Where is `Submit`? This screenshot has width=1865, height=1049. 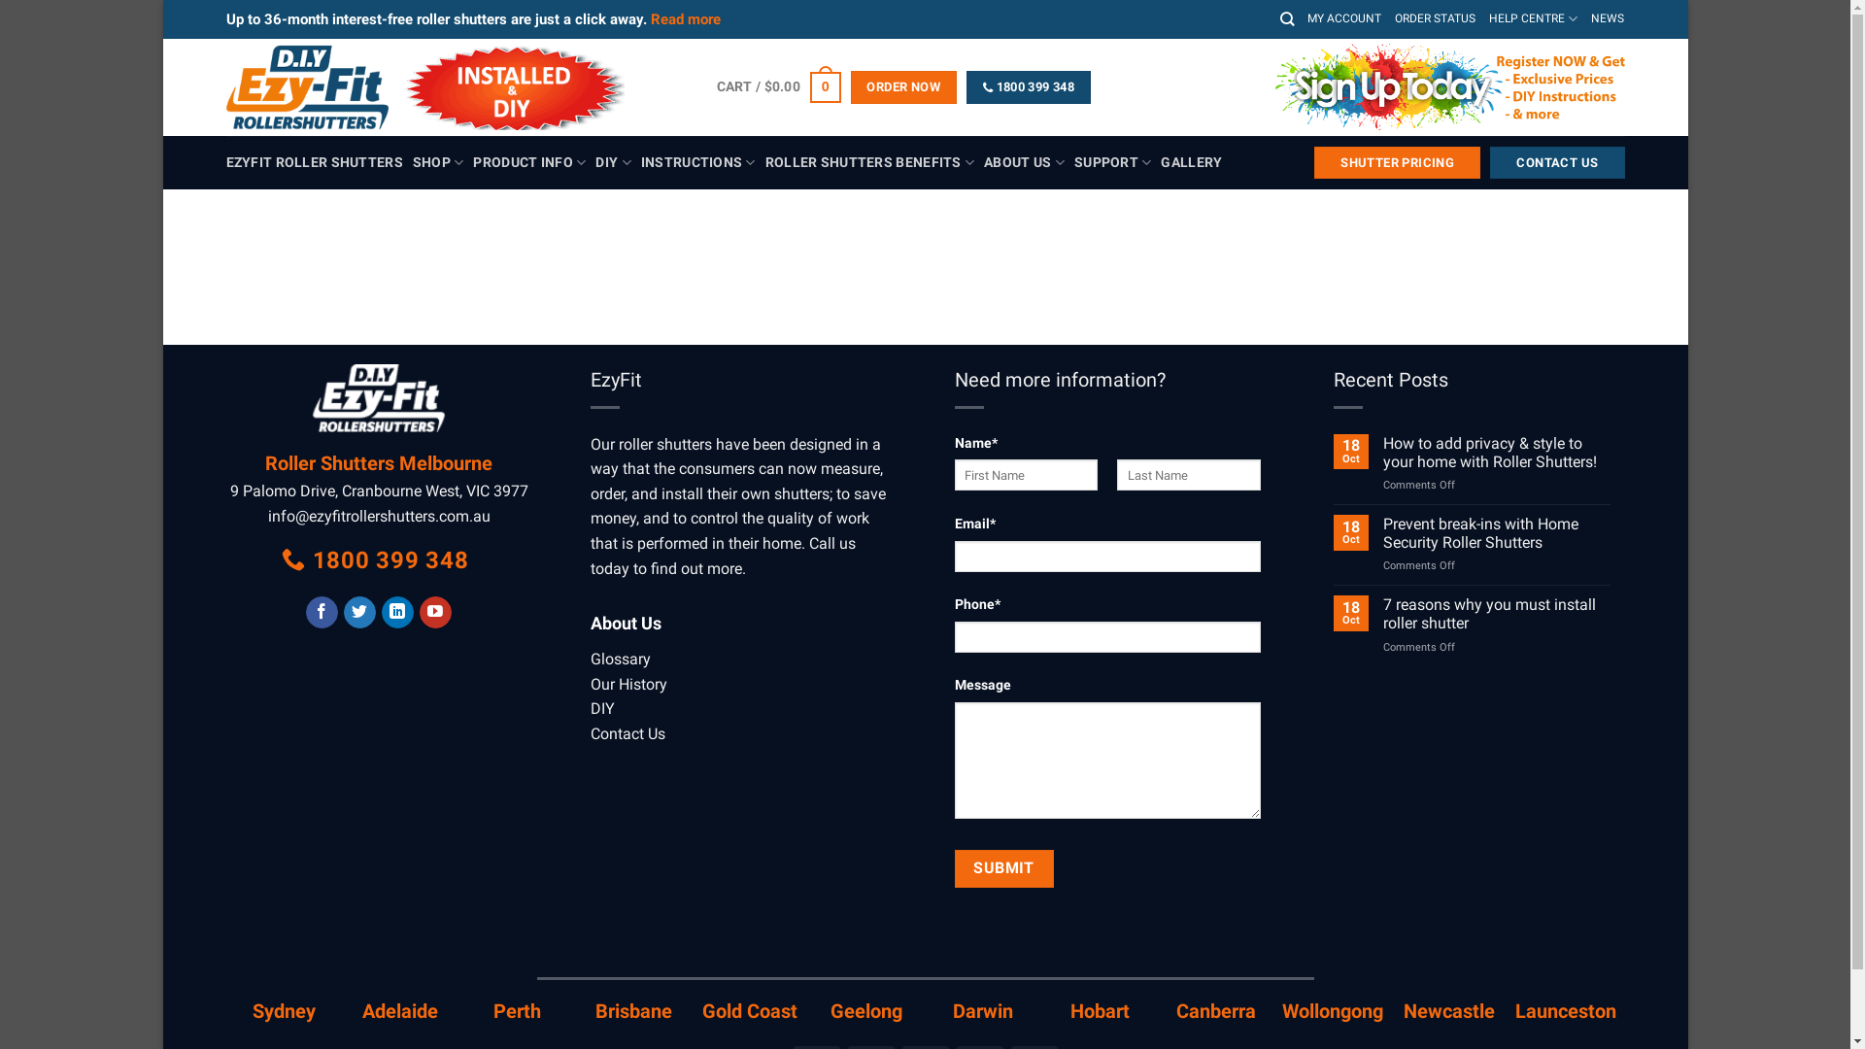 Submit is located at coordinates (1003, 868).